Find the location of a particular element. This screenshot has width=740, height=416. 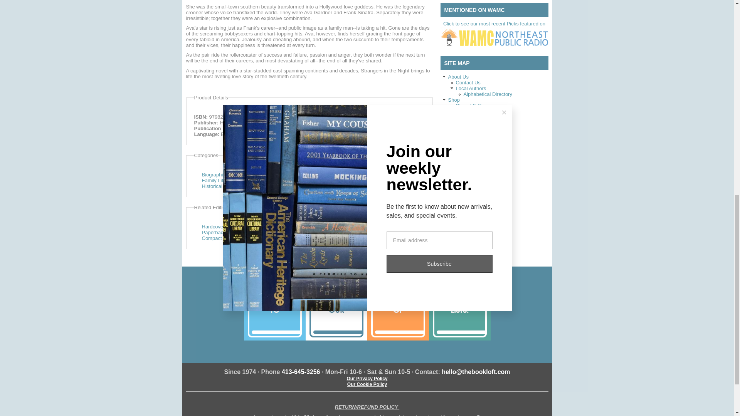

Click to see our most recent Picks featured on is located at coordinates (494, 35).